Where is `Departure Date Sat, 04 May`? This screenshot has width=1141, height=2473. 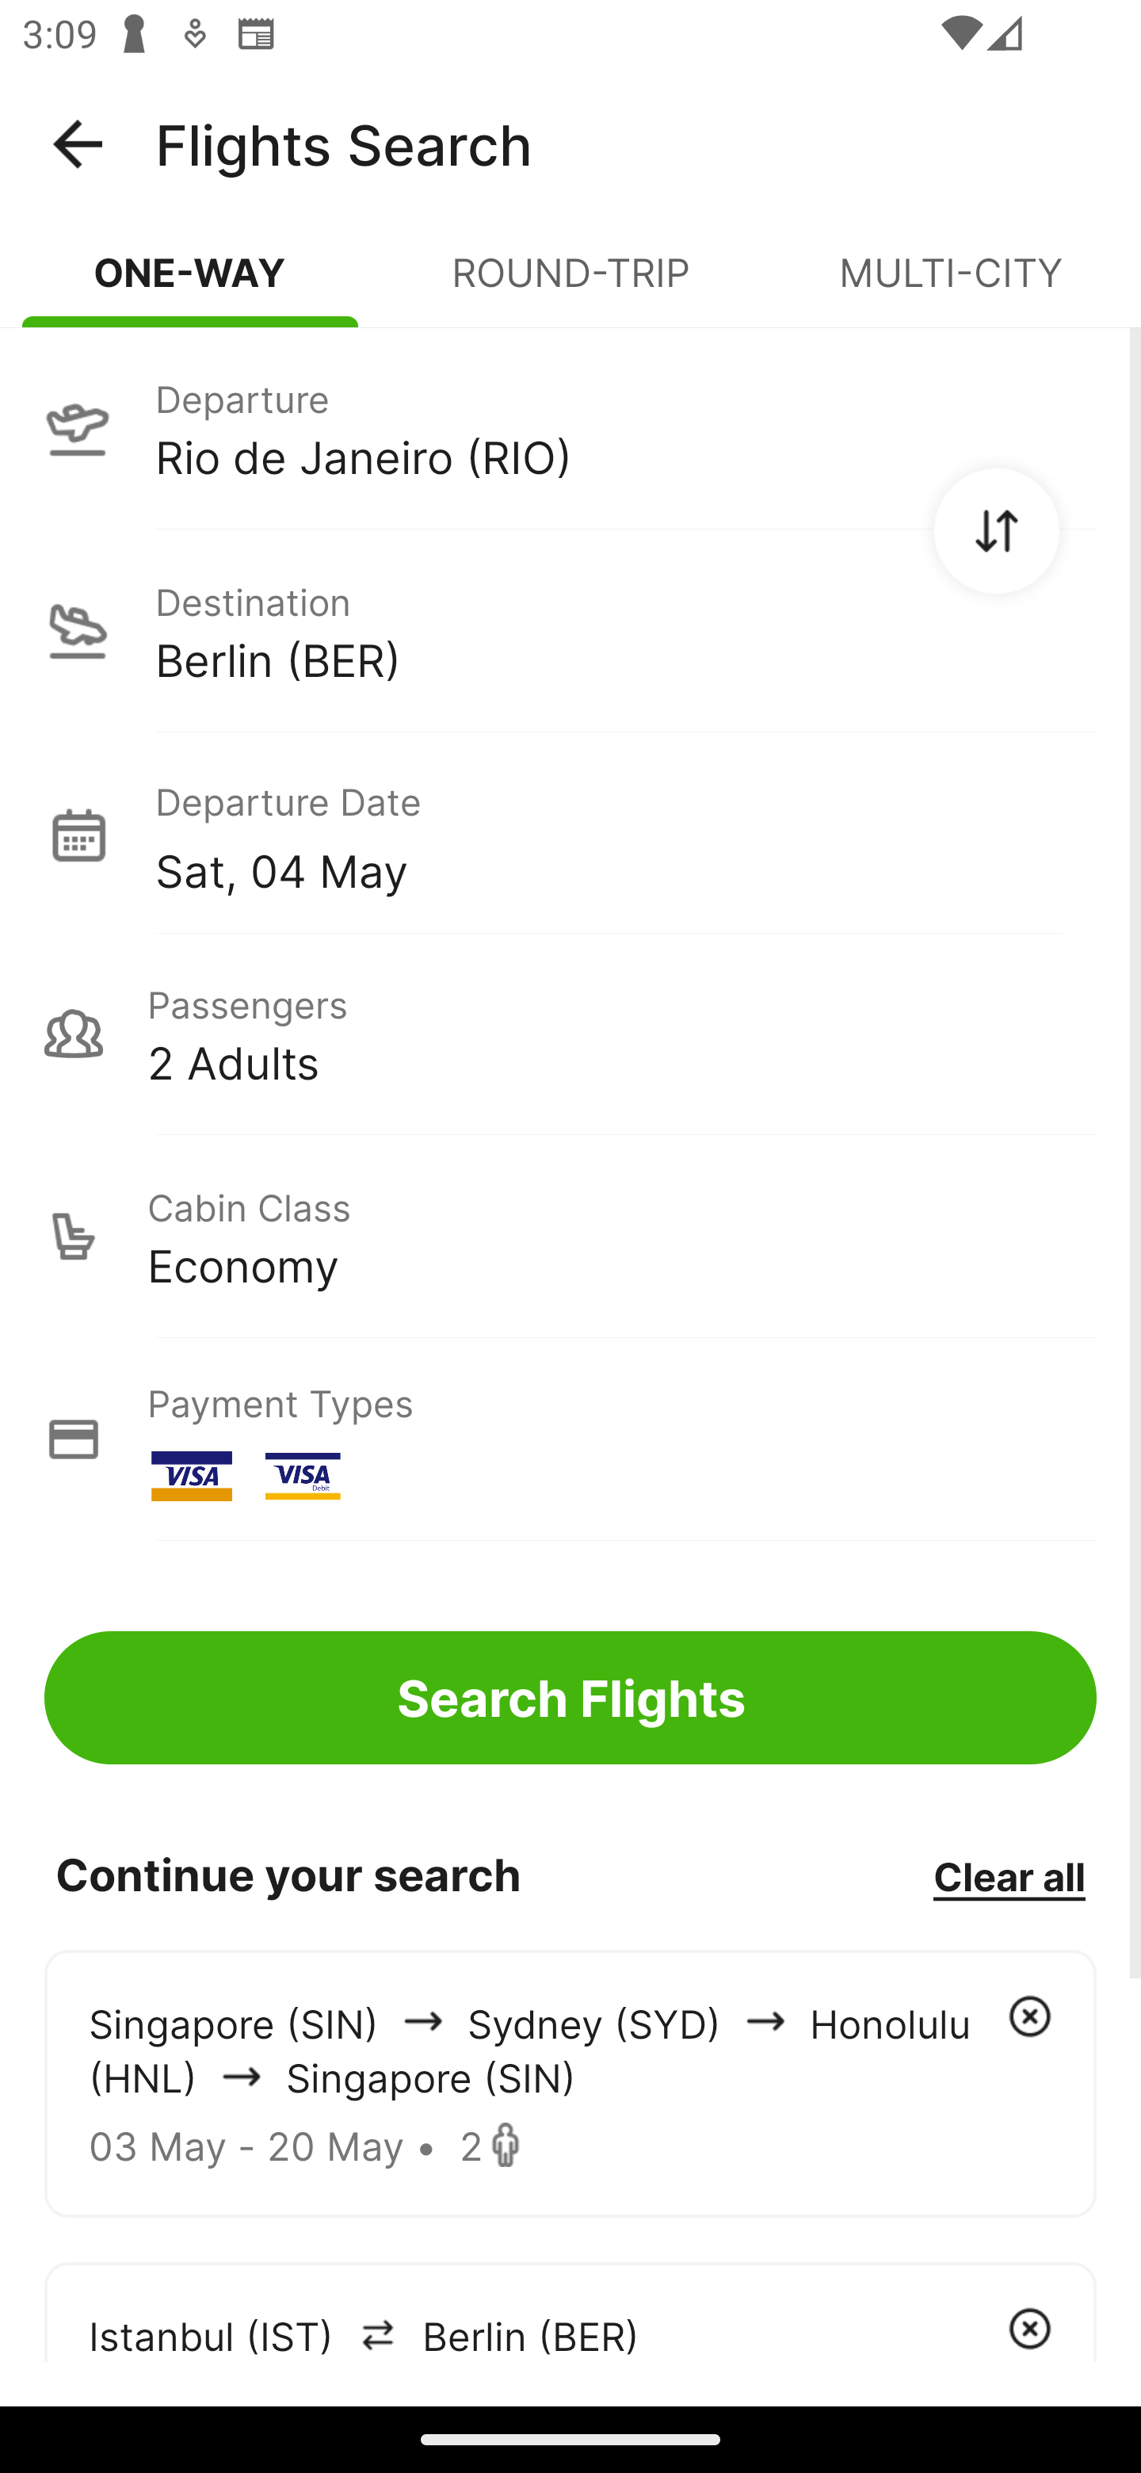
Departure Date Sat, 04 May is located at coordinates (625, 834).